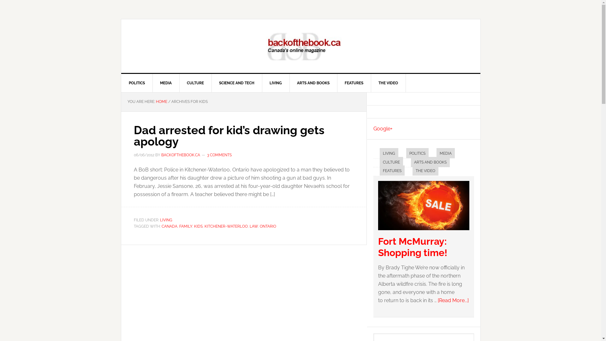 The image size is (606, 341). I want to click on THE VIDEO, so click(425, 170).